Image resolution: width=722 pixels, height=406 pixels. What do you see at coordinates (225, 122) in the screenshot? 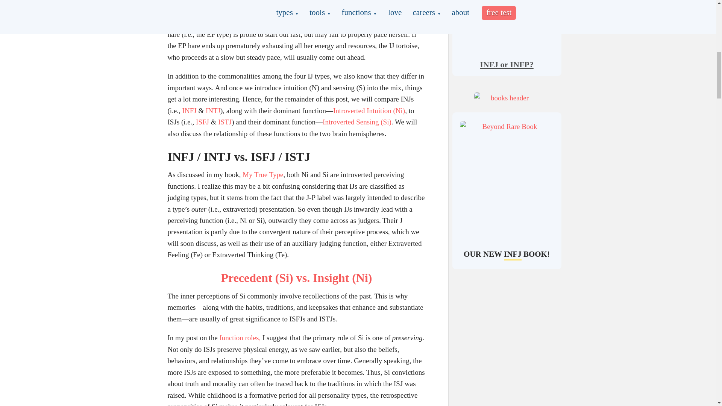
I see `ISTJ` at bounding box center [225, 122].